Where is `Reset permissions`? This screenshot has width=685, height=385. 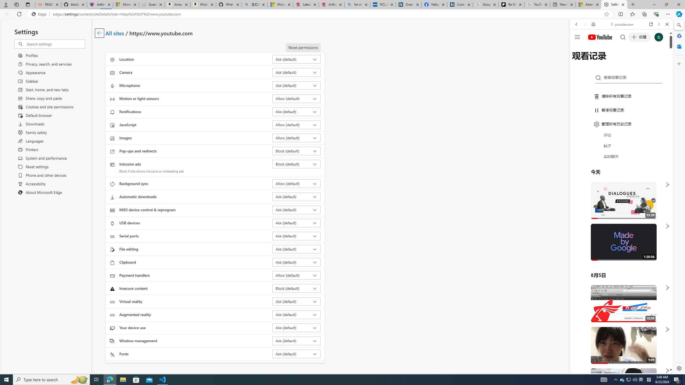
Reset permissions is located at coordinates (303, 48).